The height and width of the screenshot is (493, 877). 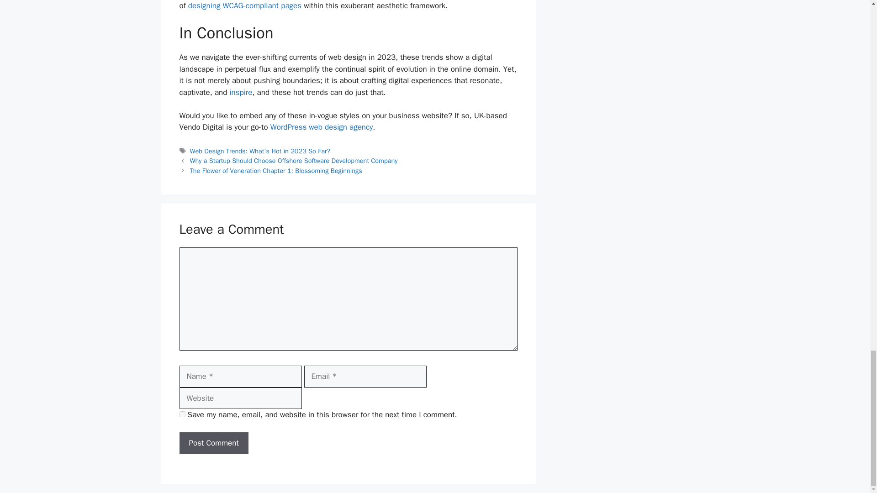 I want to click on designing WCAG-compliant pages, so click(x=245, y=5).